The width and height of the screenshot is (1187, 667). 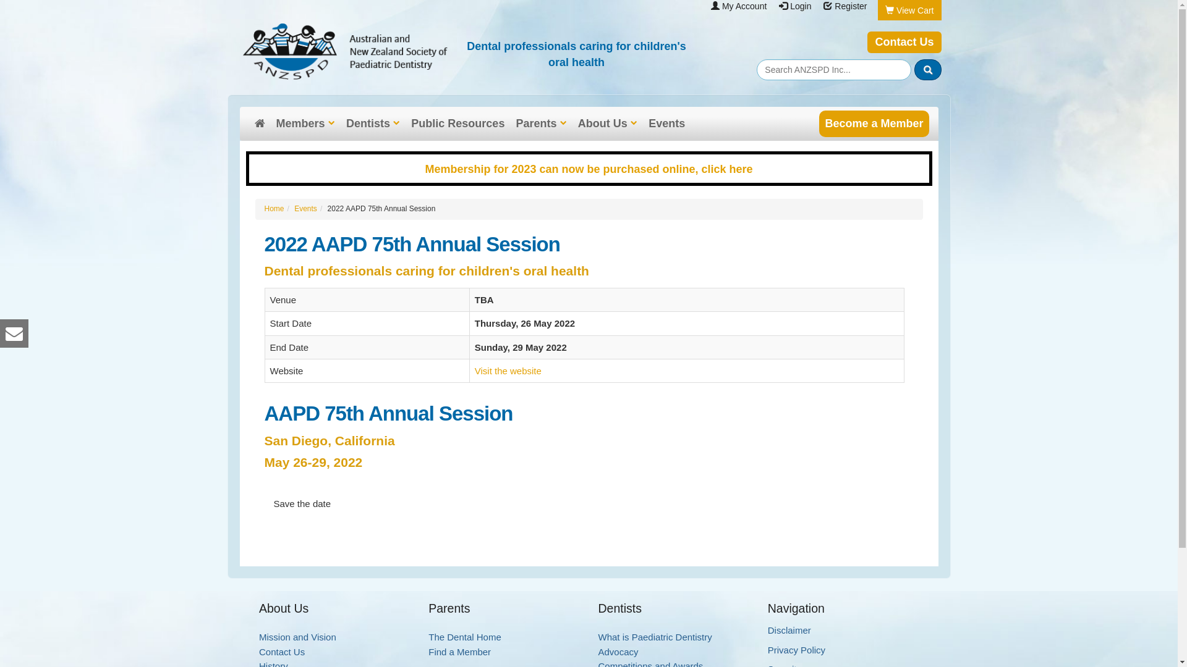 What do you see at coordinates (305, 209) in the screenshot?
I see `Events` at bounding box center [305, 209].